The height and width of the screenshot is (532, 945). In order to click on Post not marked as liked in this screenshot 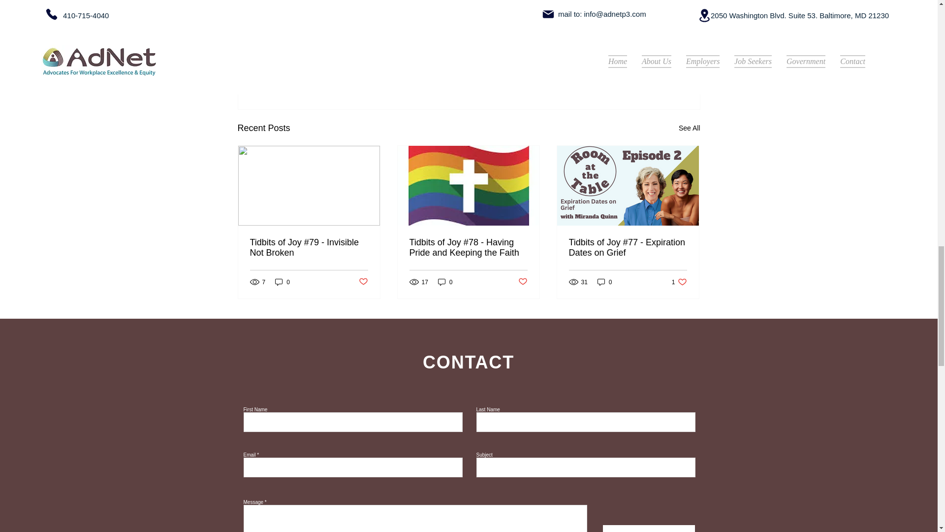, I will do `click(523, 282)`.